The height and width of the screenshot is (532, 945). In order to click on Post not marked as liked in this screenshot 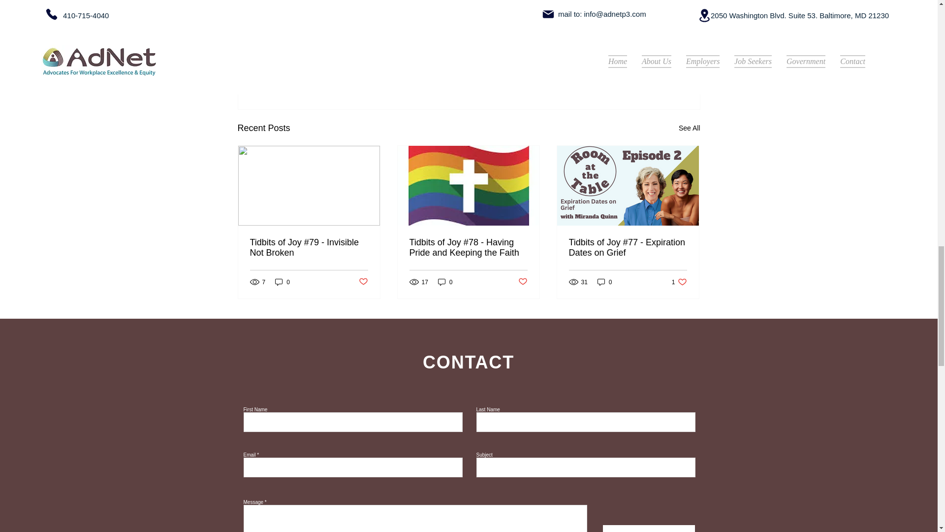, I will do `click(523, 282)`.